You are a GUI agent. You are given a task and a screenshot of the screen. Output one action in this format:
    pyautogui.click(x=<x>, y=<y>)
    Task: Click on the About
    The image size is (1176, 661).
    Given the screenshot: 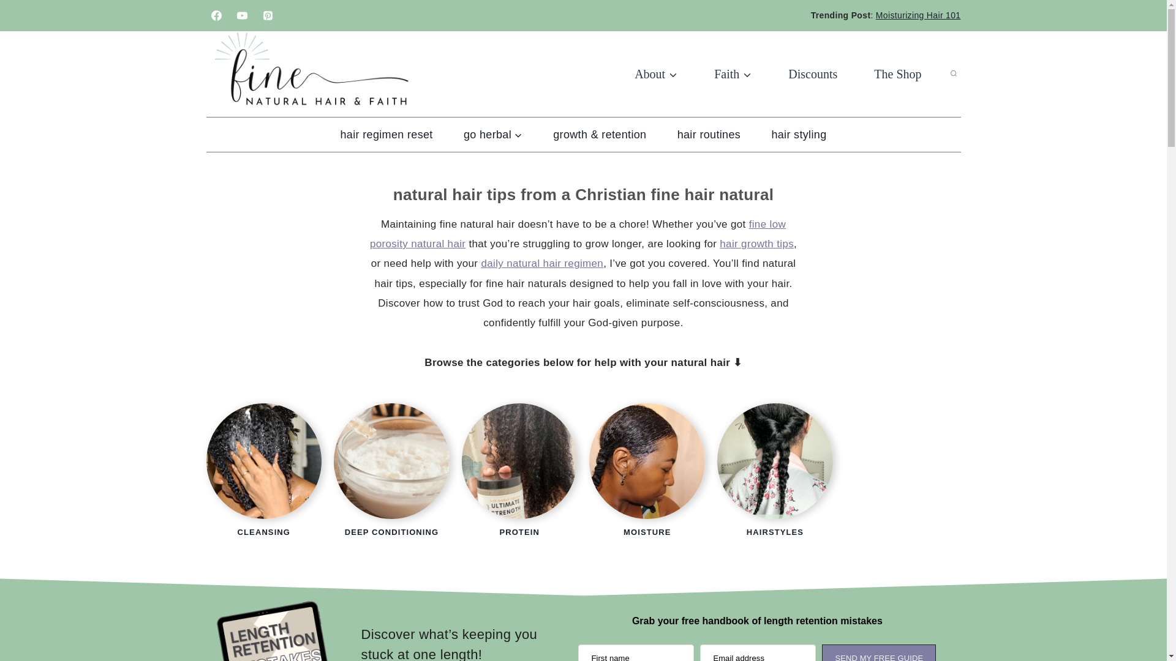 What is the action you would take?
    pyautogui.click(x=656, y=73)
    